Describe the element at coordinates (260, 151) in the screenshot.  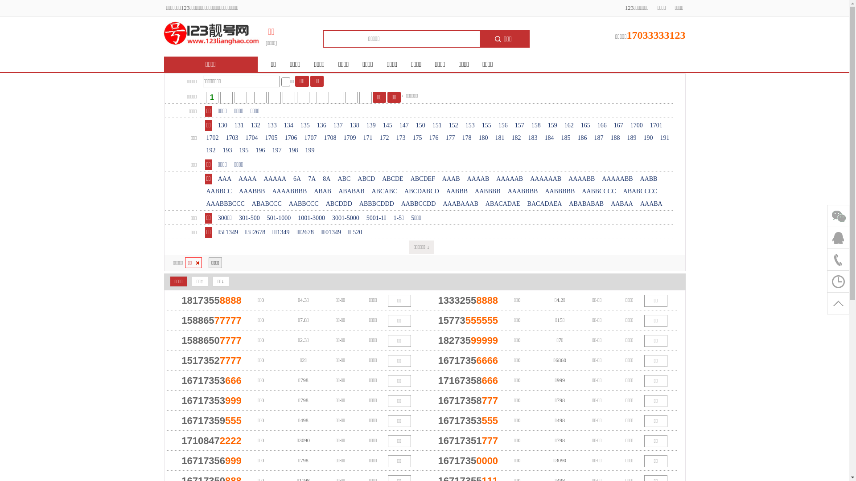
I see `196` at that location.